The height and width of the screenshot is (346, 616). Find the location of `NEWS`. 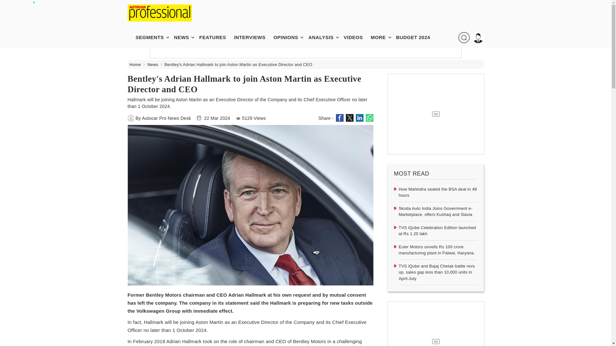

NEWS is located at coordinates (184, 37).